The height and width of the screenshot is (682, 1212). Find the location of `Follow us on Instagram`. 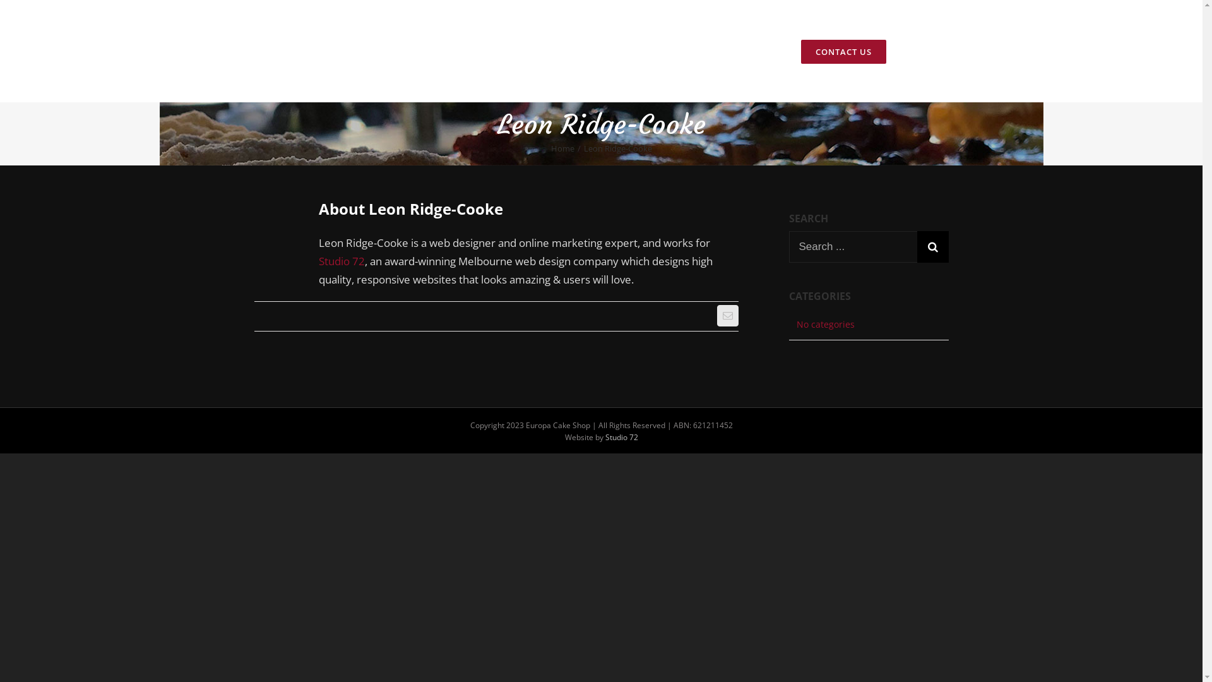

Follow us on Instagram is located at coordinates (928, 51).